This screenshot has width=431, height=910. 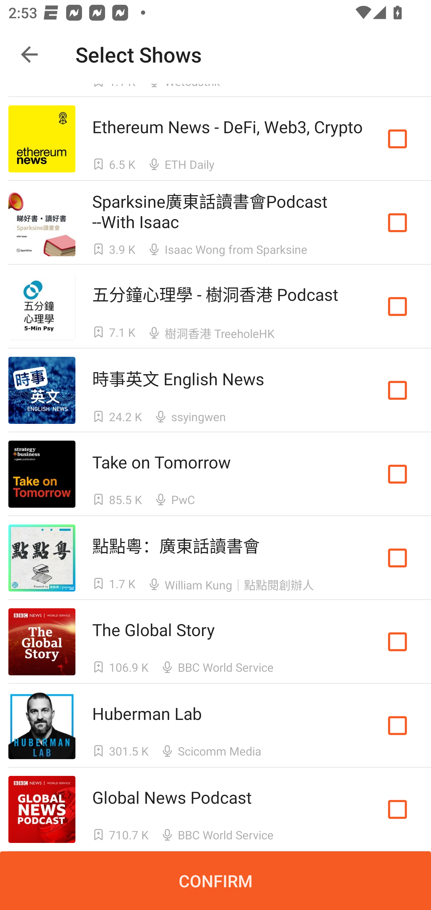 What do you see at coordinates (215, 474) in the screenshot?
I see `Take on Tomorrow Take on Tomorrow  85.5 K  PwC` at bounding box center [215, 474].